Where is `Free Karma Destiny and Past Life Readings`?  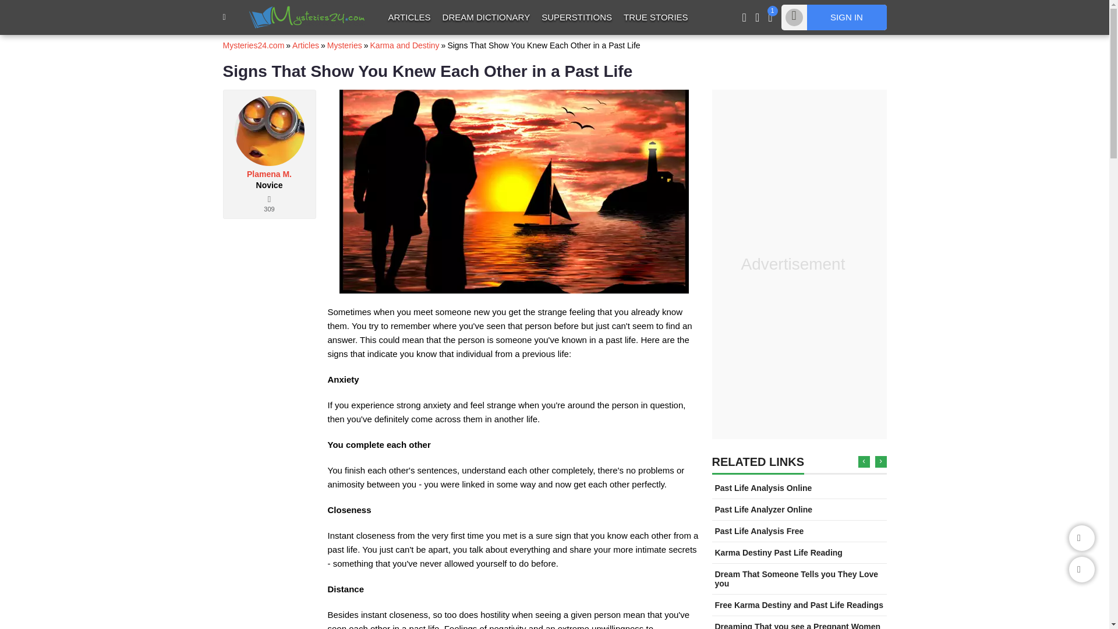
Free Karma Destiny and Past Life Readings is located at coordinates (799, 605).